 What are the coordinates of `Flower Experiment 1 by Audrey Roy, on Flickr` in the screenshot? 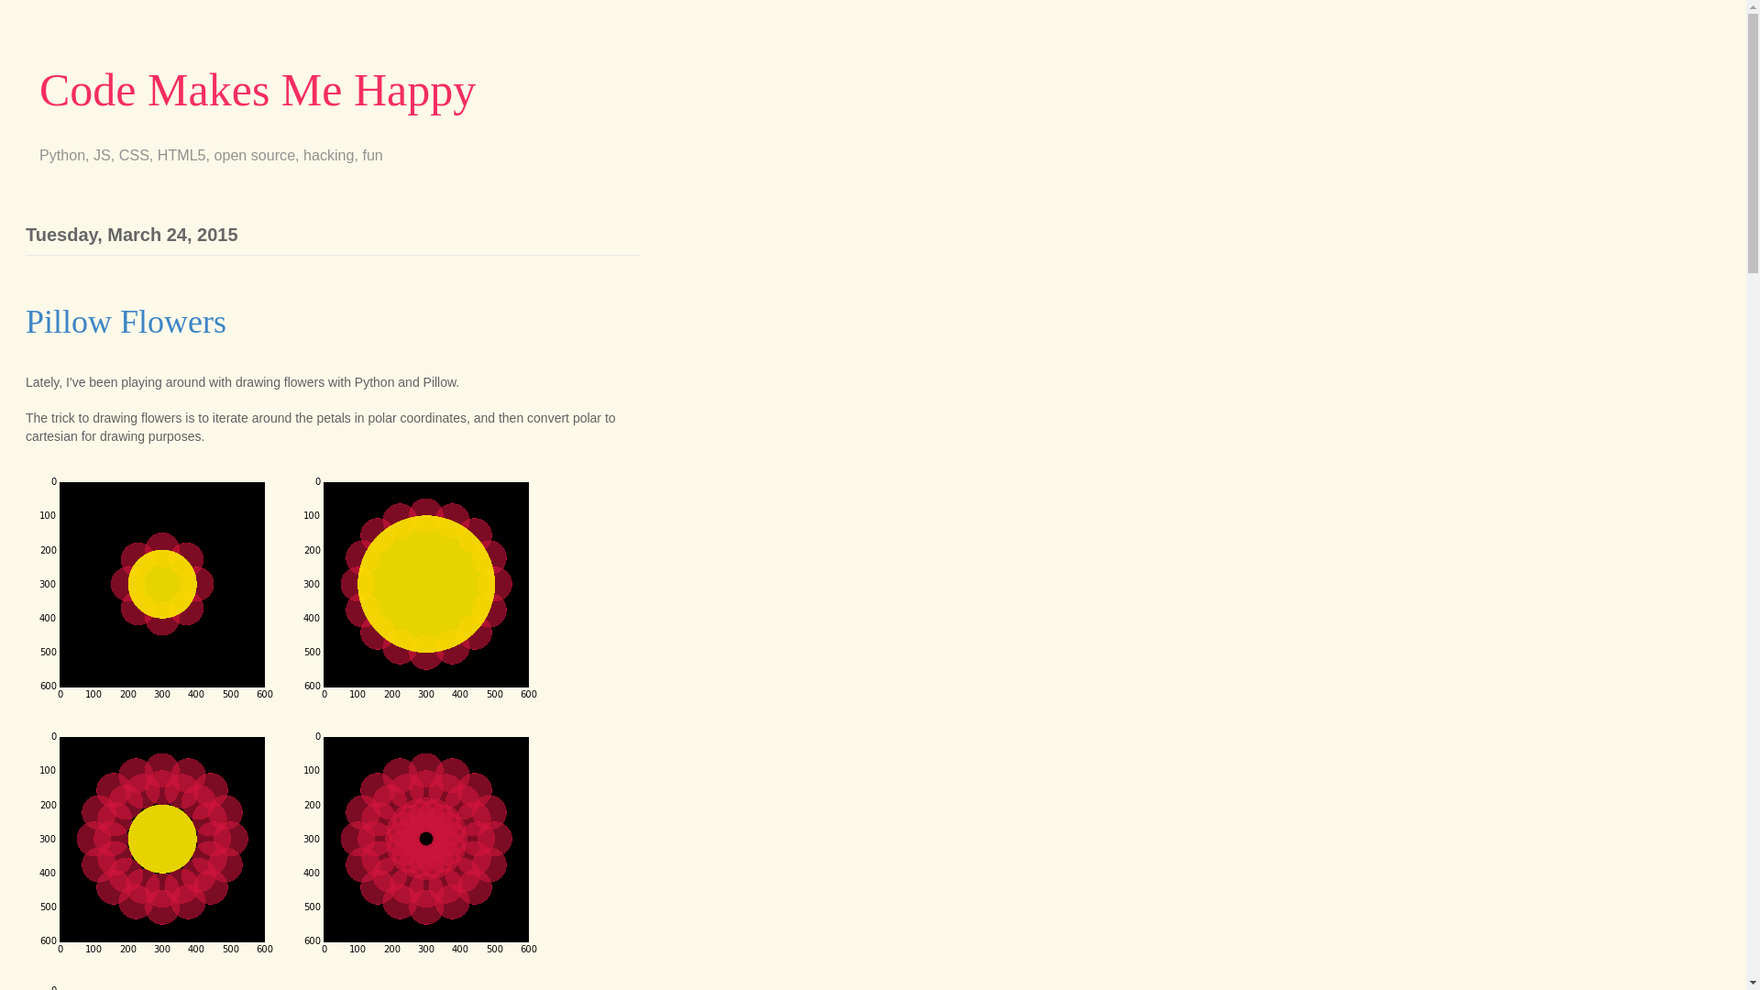 It's located at (156, 708).